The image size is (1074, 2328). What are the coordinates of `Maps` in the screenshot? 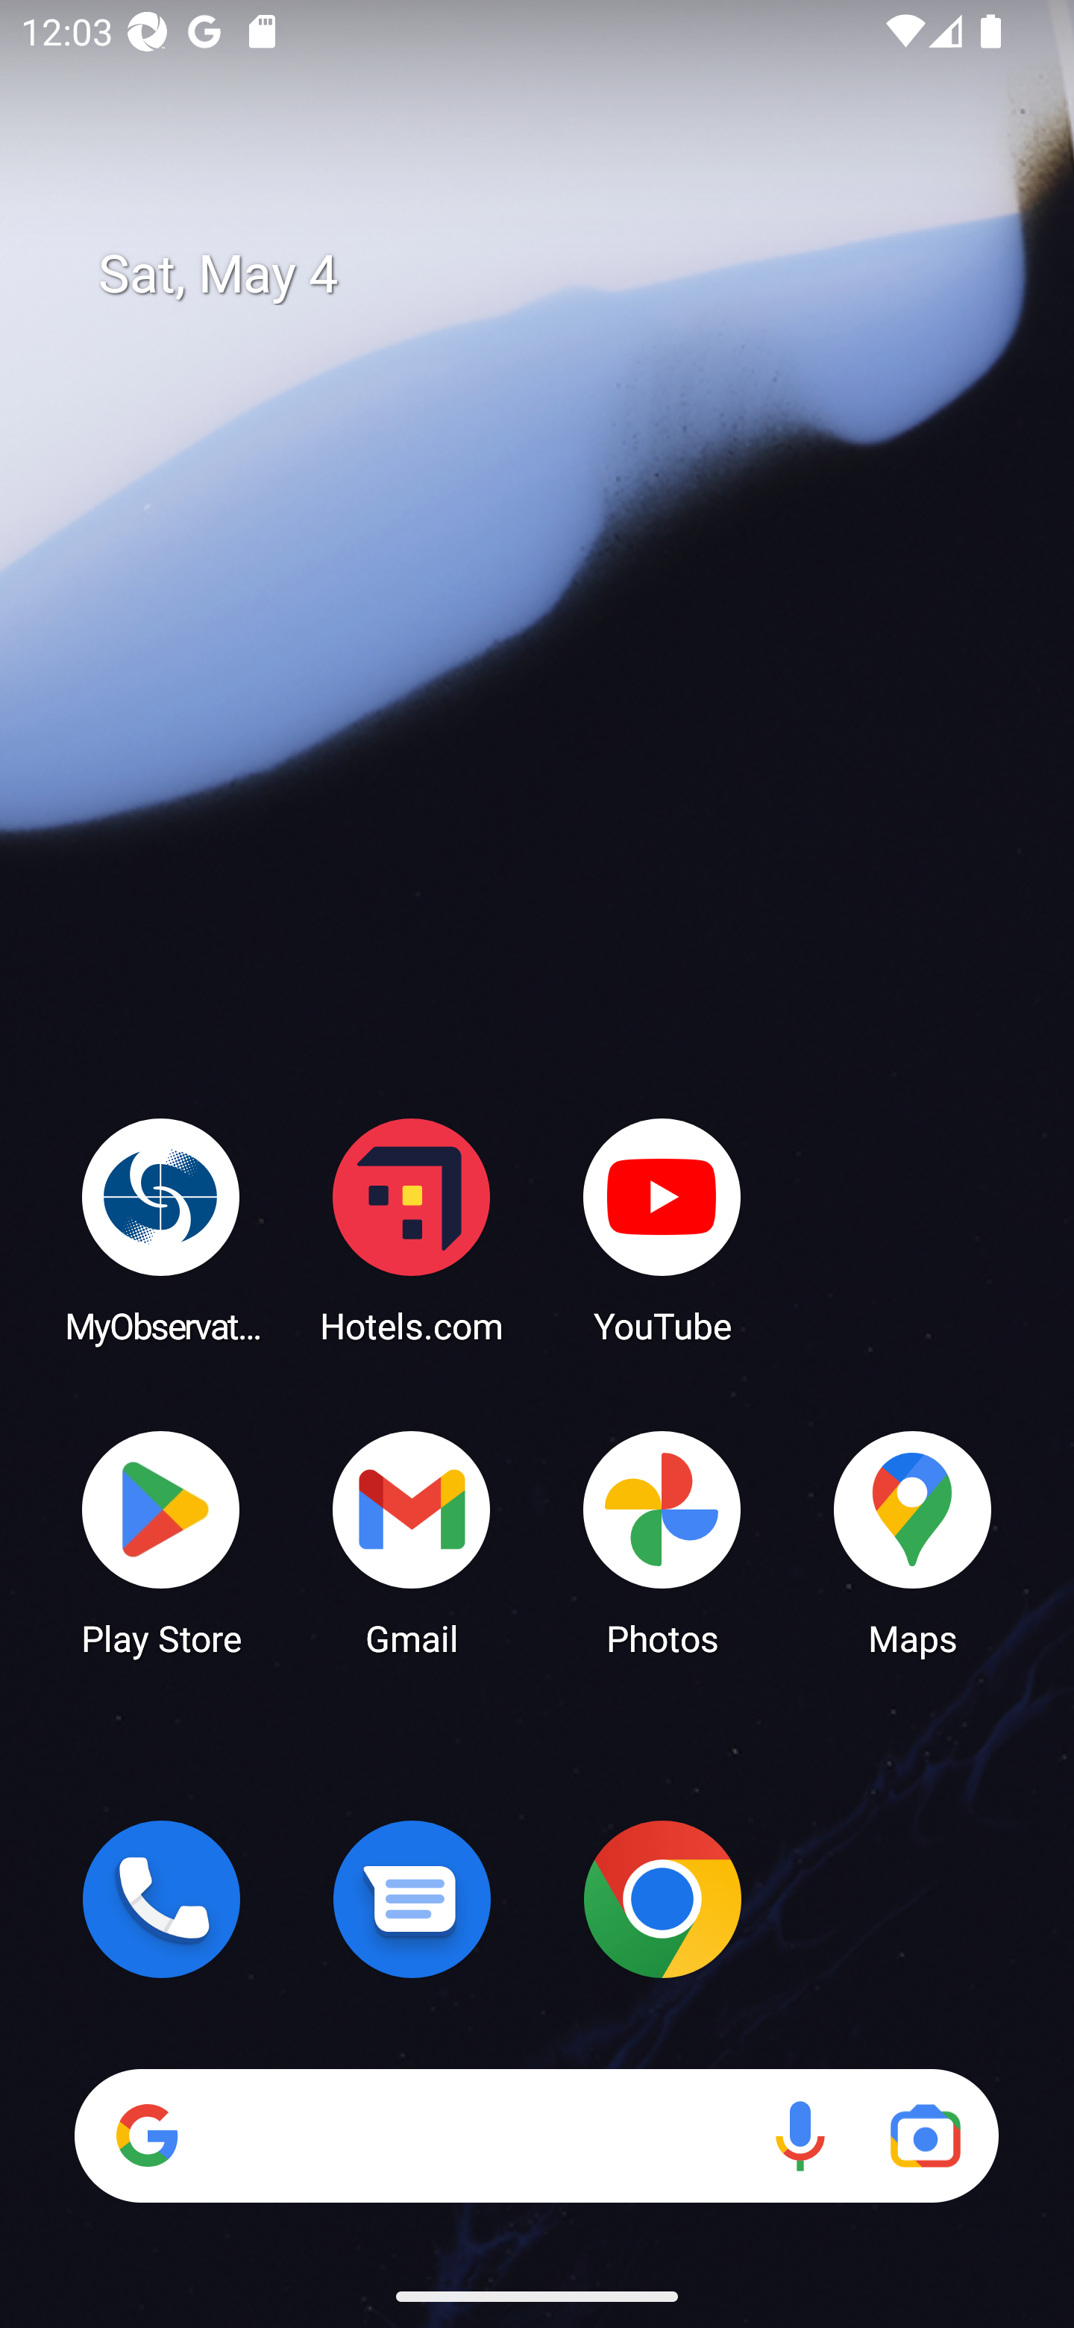 It's located at (913, 1542).